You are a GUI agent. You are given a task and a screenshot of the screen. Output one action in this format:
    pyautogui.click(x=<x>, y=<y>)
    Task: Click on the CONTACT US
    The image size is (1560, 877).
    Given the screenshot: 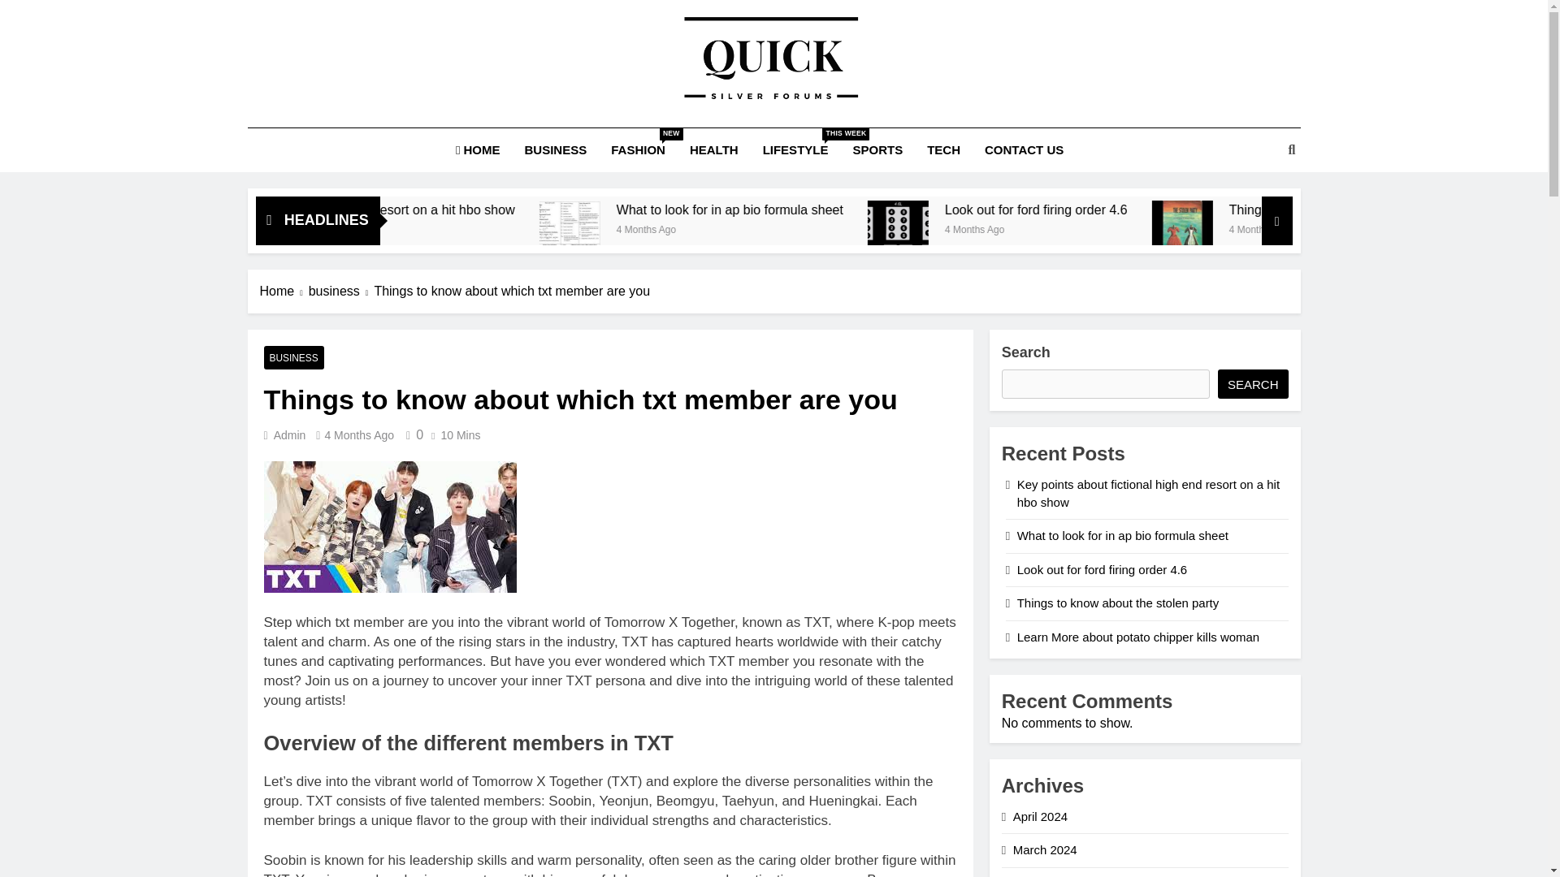 What is the action you would take?
    pyautogui.click(x=1024, y=149)
    